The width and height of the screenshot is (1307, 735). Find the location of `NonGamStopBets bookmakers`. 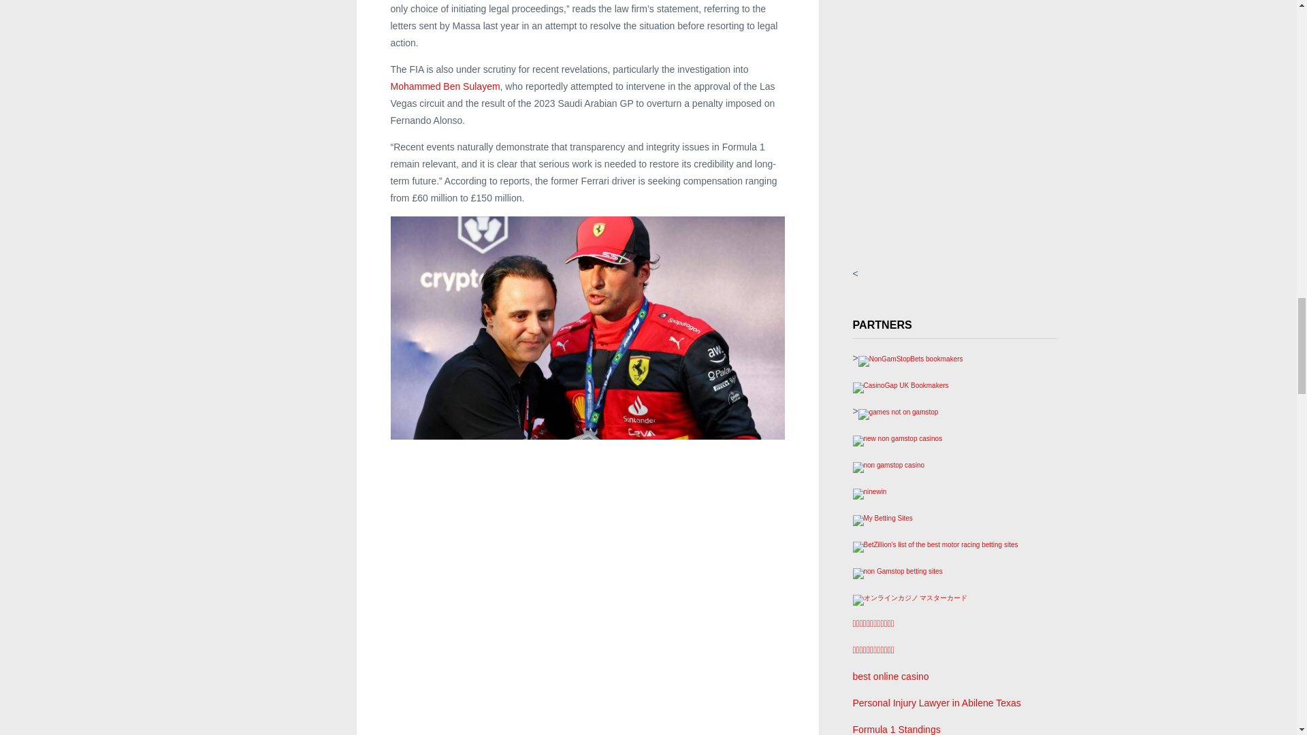

NonGamStopBets bookmakers is located at coordinates (911, 358).